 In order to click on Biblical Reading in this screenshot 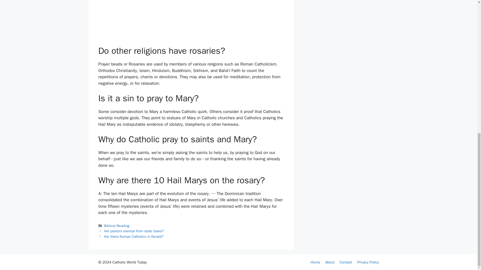, I will do `click(117, 225)`.